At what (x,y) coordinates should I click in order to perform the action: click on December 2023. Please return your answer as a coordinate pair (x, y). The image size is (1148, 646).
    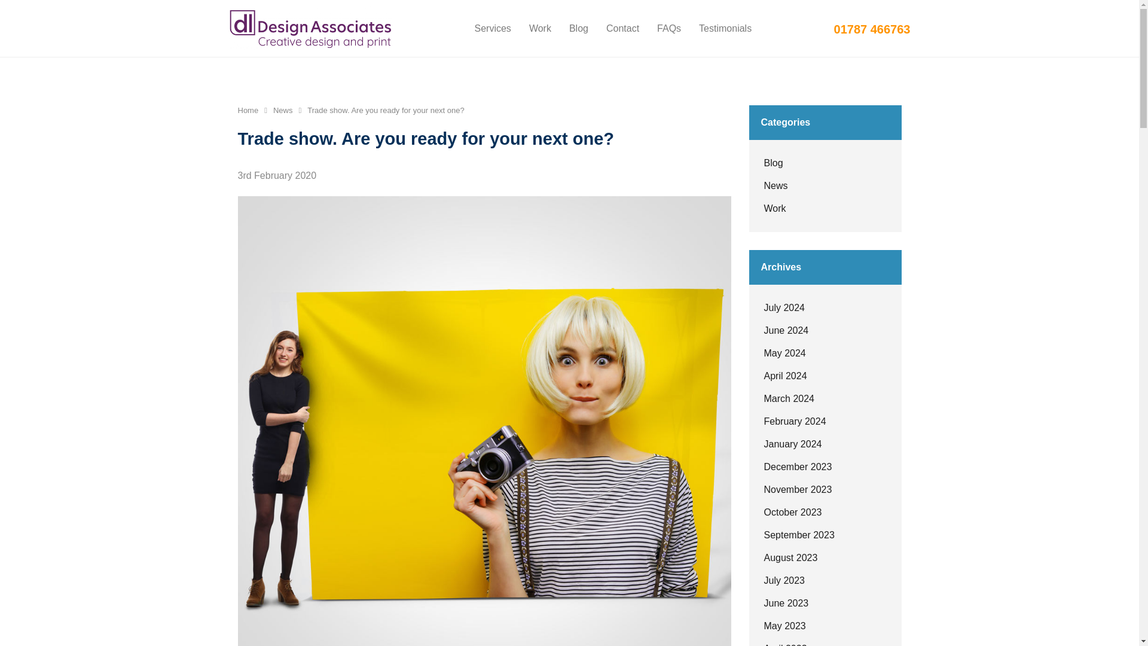
    Looking at the image, I should click on (824, 467).